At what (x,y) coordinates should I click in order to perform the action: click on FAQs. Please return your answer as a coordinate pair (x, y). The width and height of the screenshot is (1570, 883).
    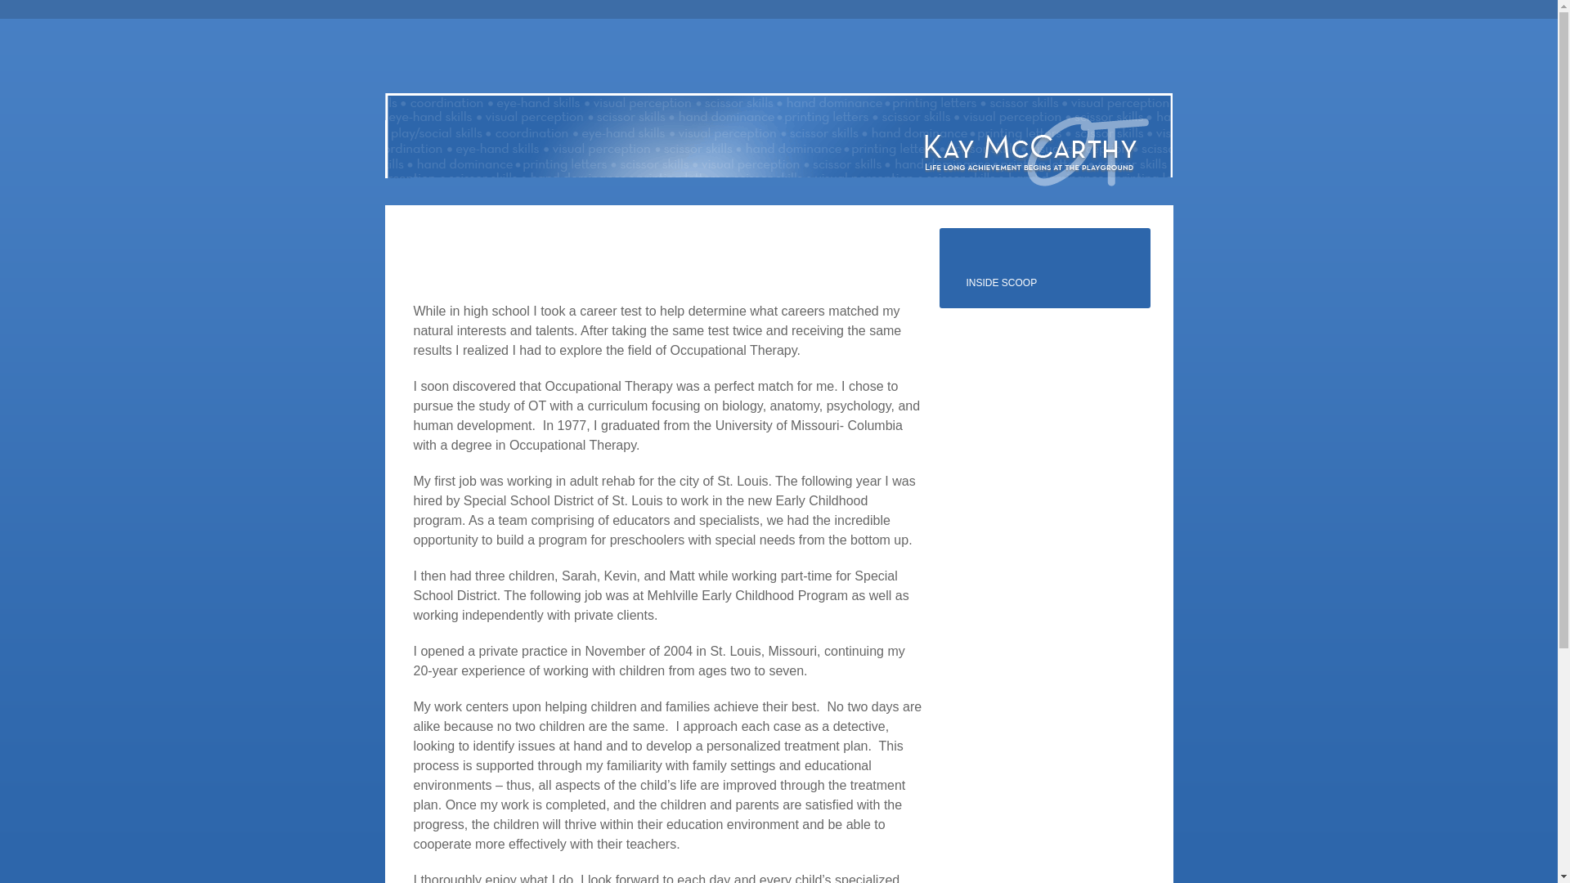
    Looking at the image, I should click on (626, 56).